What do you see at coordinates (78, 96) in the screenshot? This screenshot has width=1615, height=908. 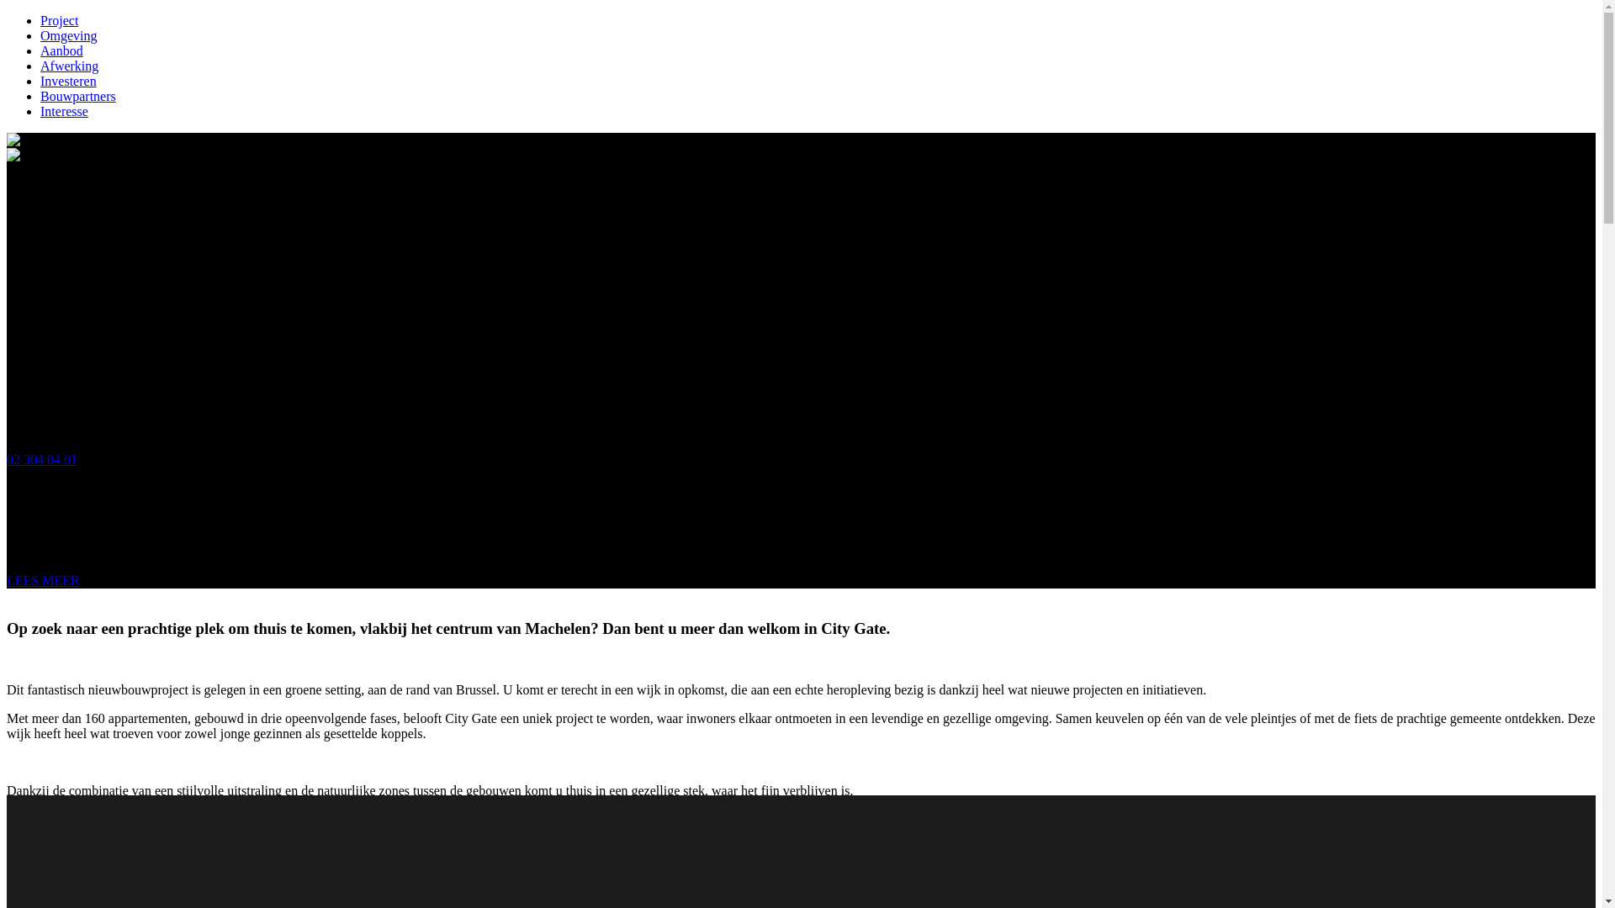 I see `Bouwpartners` at bounding box center [78, 96].